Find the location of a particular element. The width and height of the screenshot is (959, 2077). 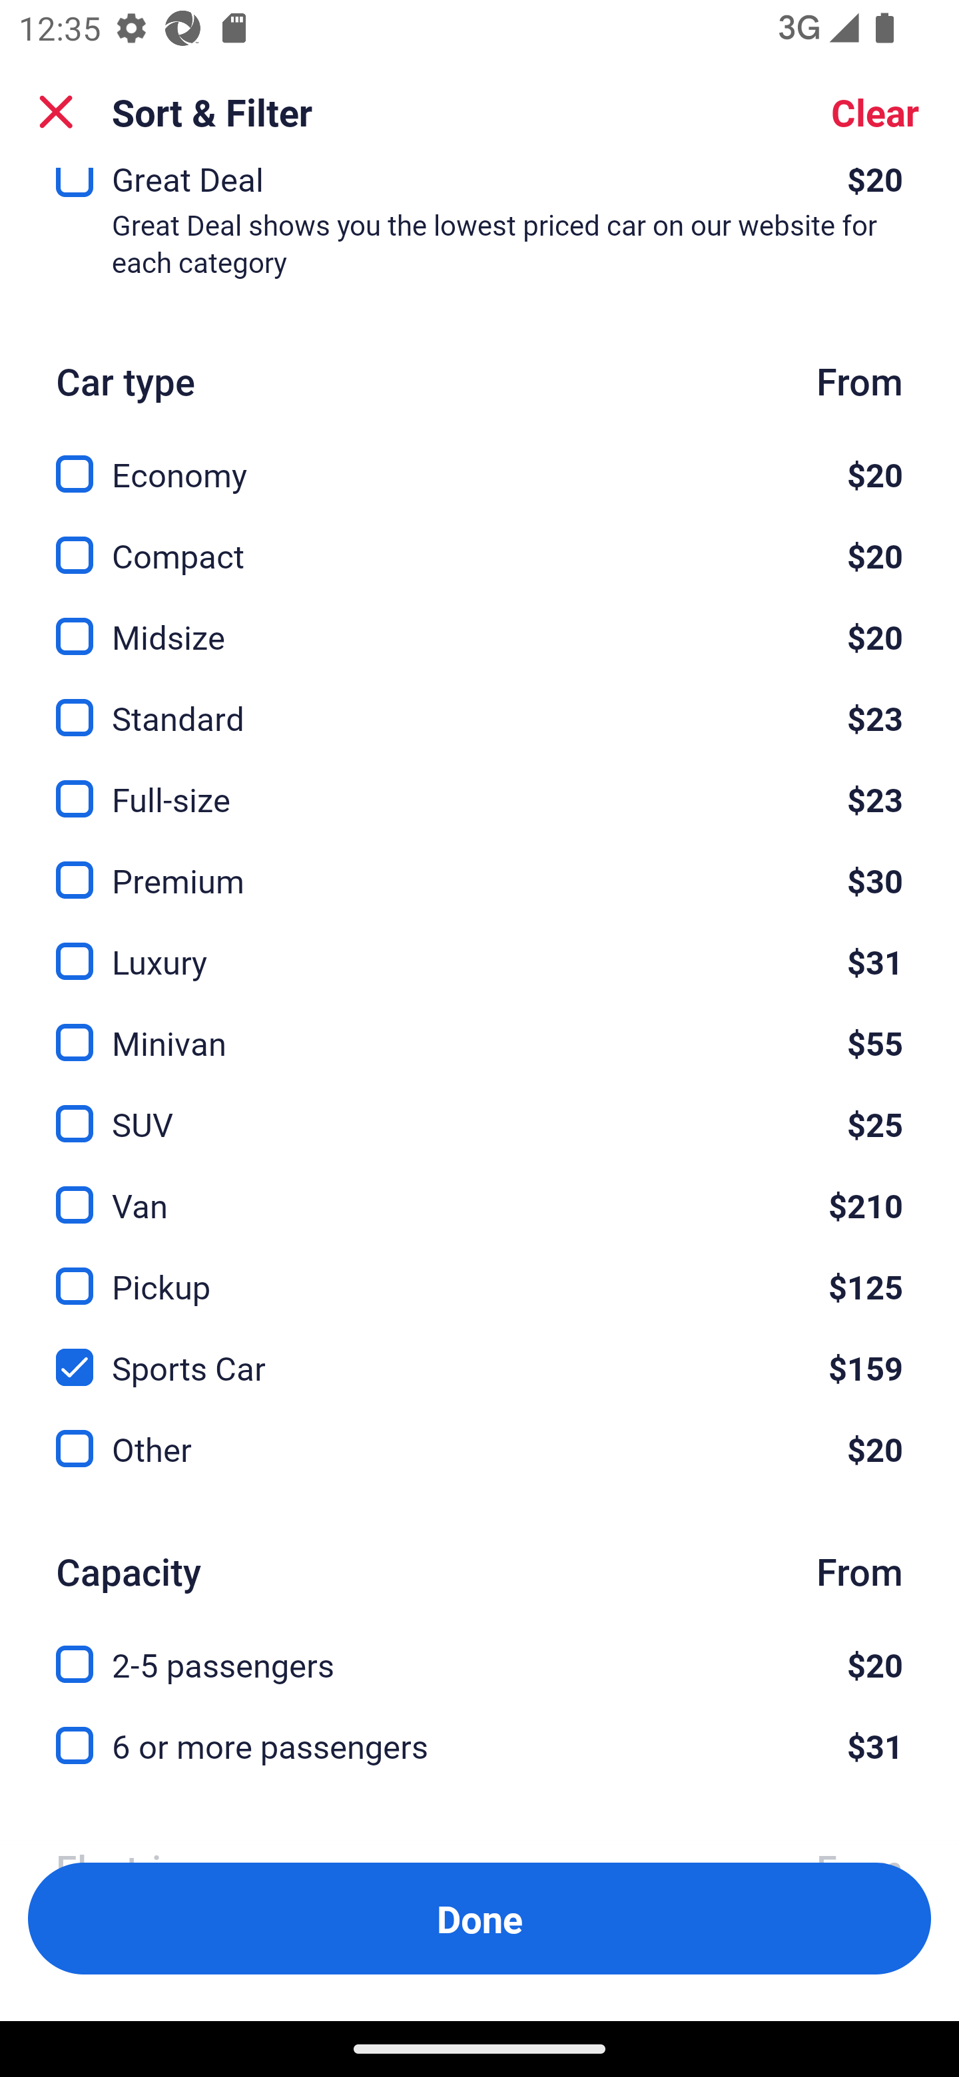

Other, $20 Other $20 is located at coordinates (479, 1450).